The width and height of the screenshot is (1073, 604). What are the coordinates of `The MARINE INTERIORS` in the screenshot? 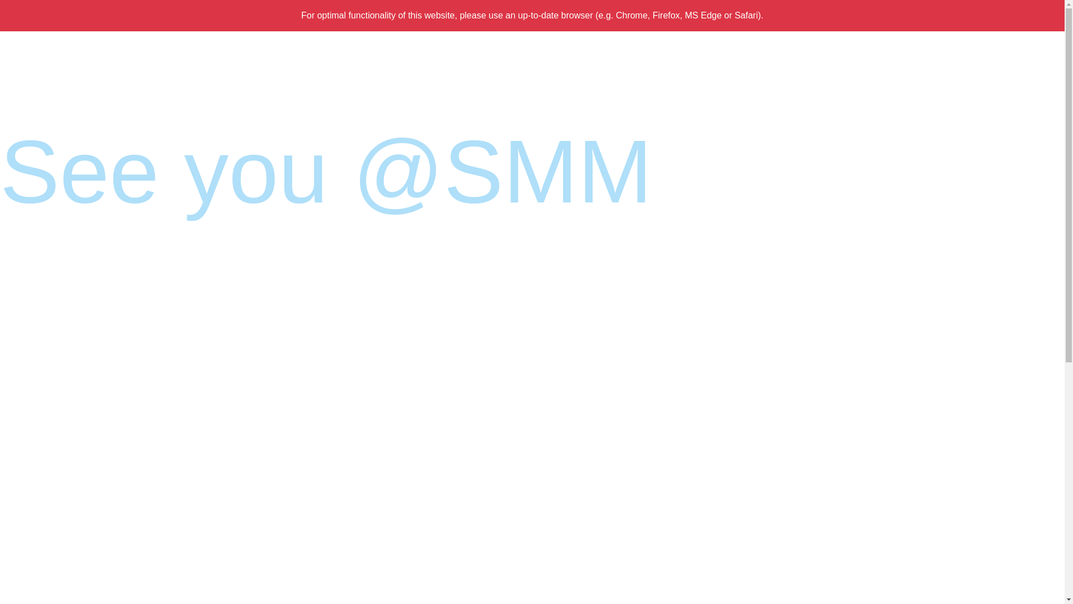 It's located at (200, 94).